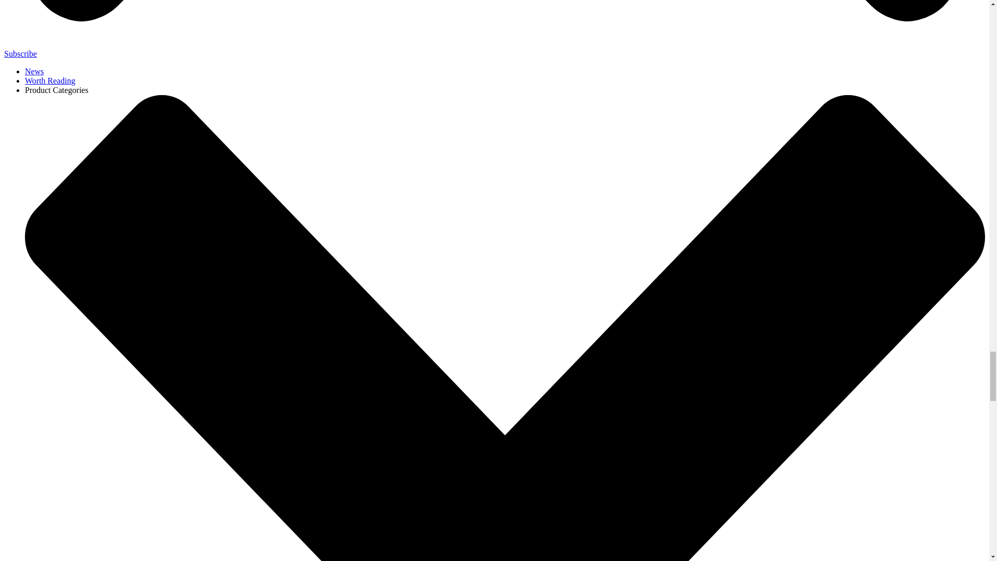 This screenshot has height=561, width=997. Describe the element at coordinates (57, 90) in the screenshot. I see `Product Categories` at that location.